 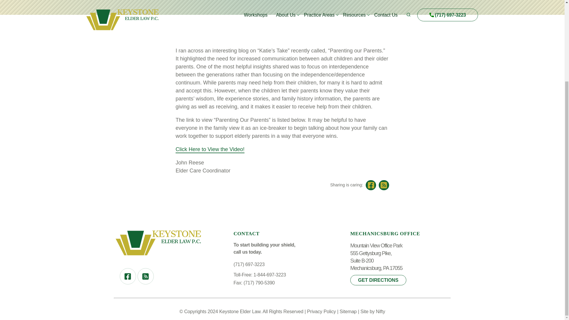 I want to click on Share on Facebook, so click(x=371, y=185).